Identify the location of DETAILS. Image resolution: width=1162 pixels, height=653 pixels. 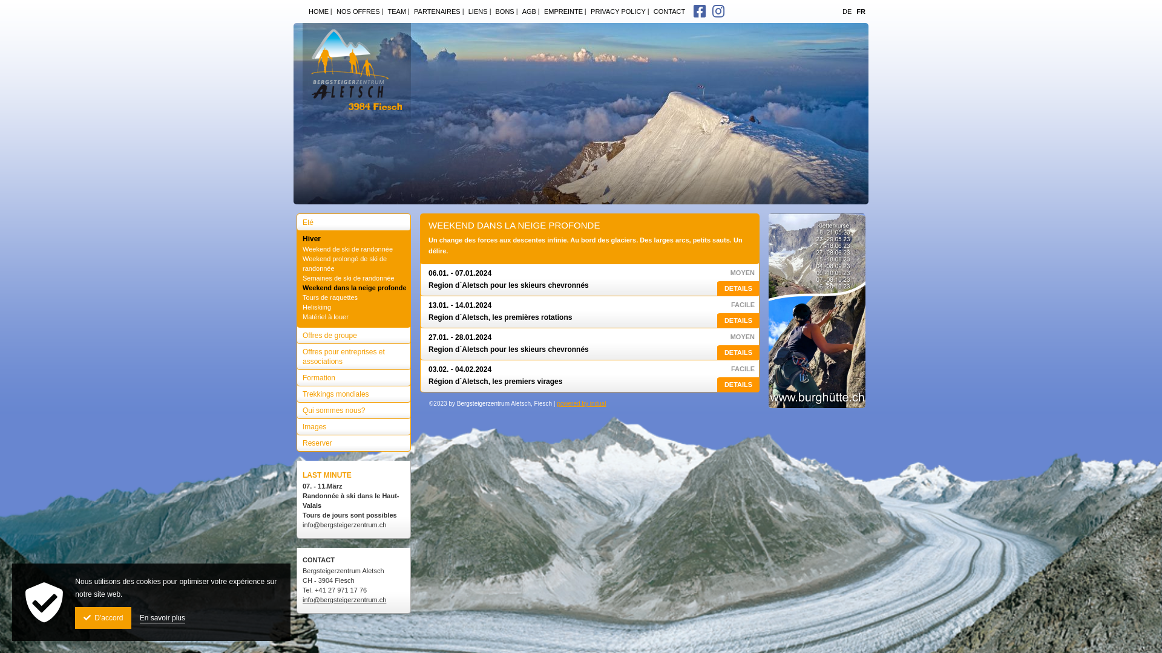
(738, 385).